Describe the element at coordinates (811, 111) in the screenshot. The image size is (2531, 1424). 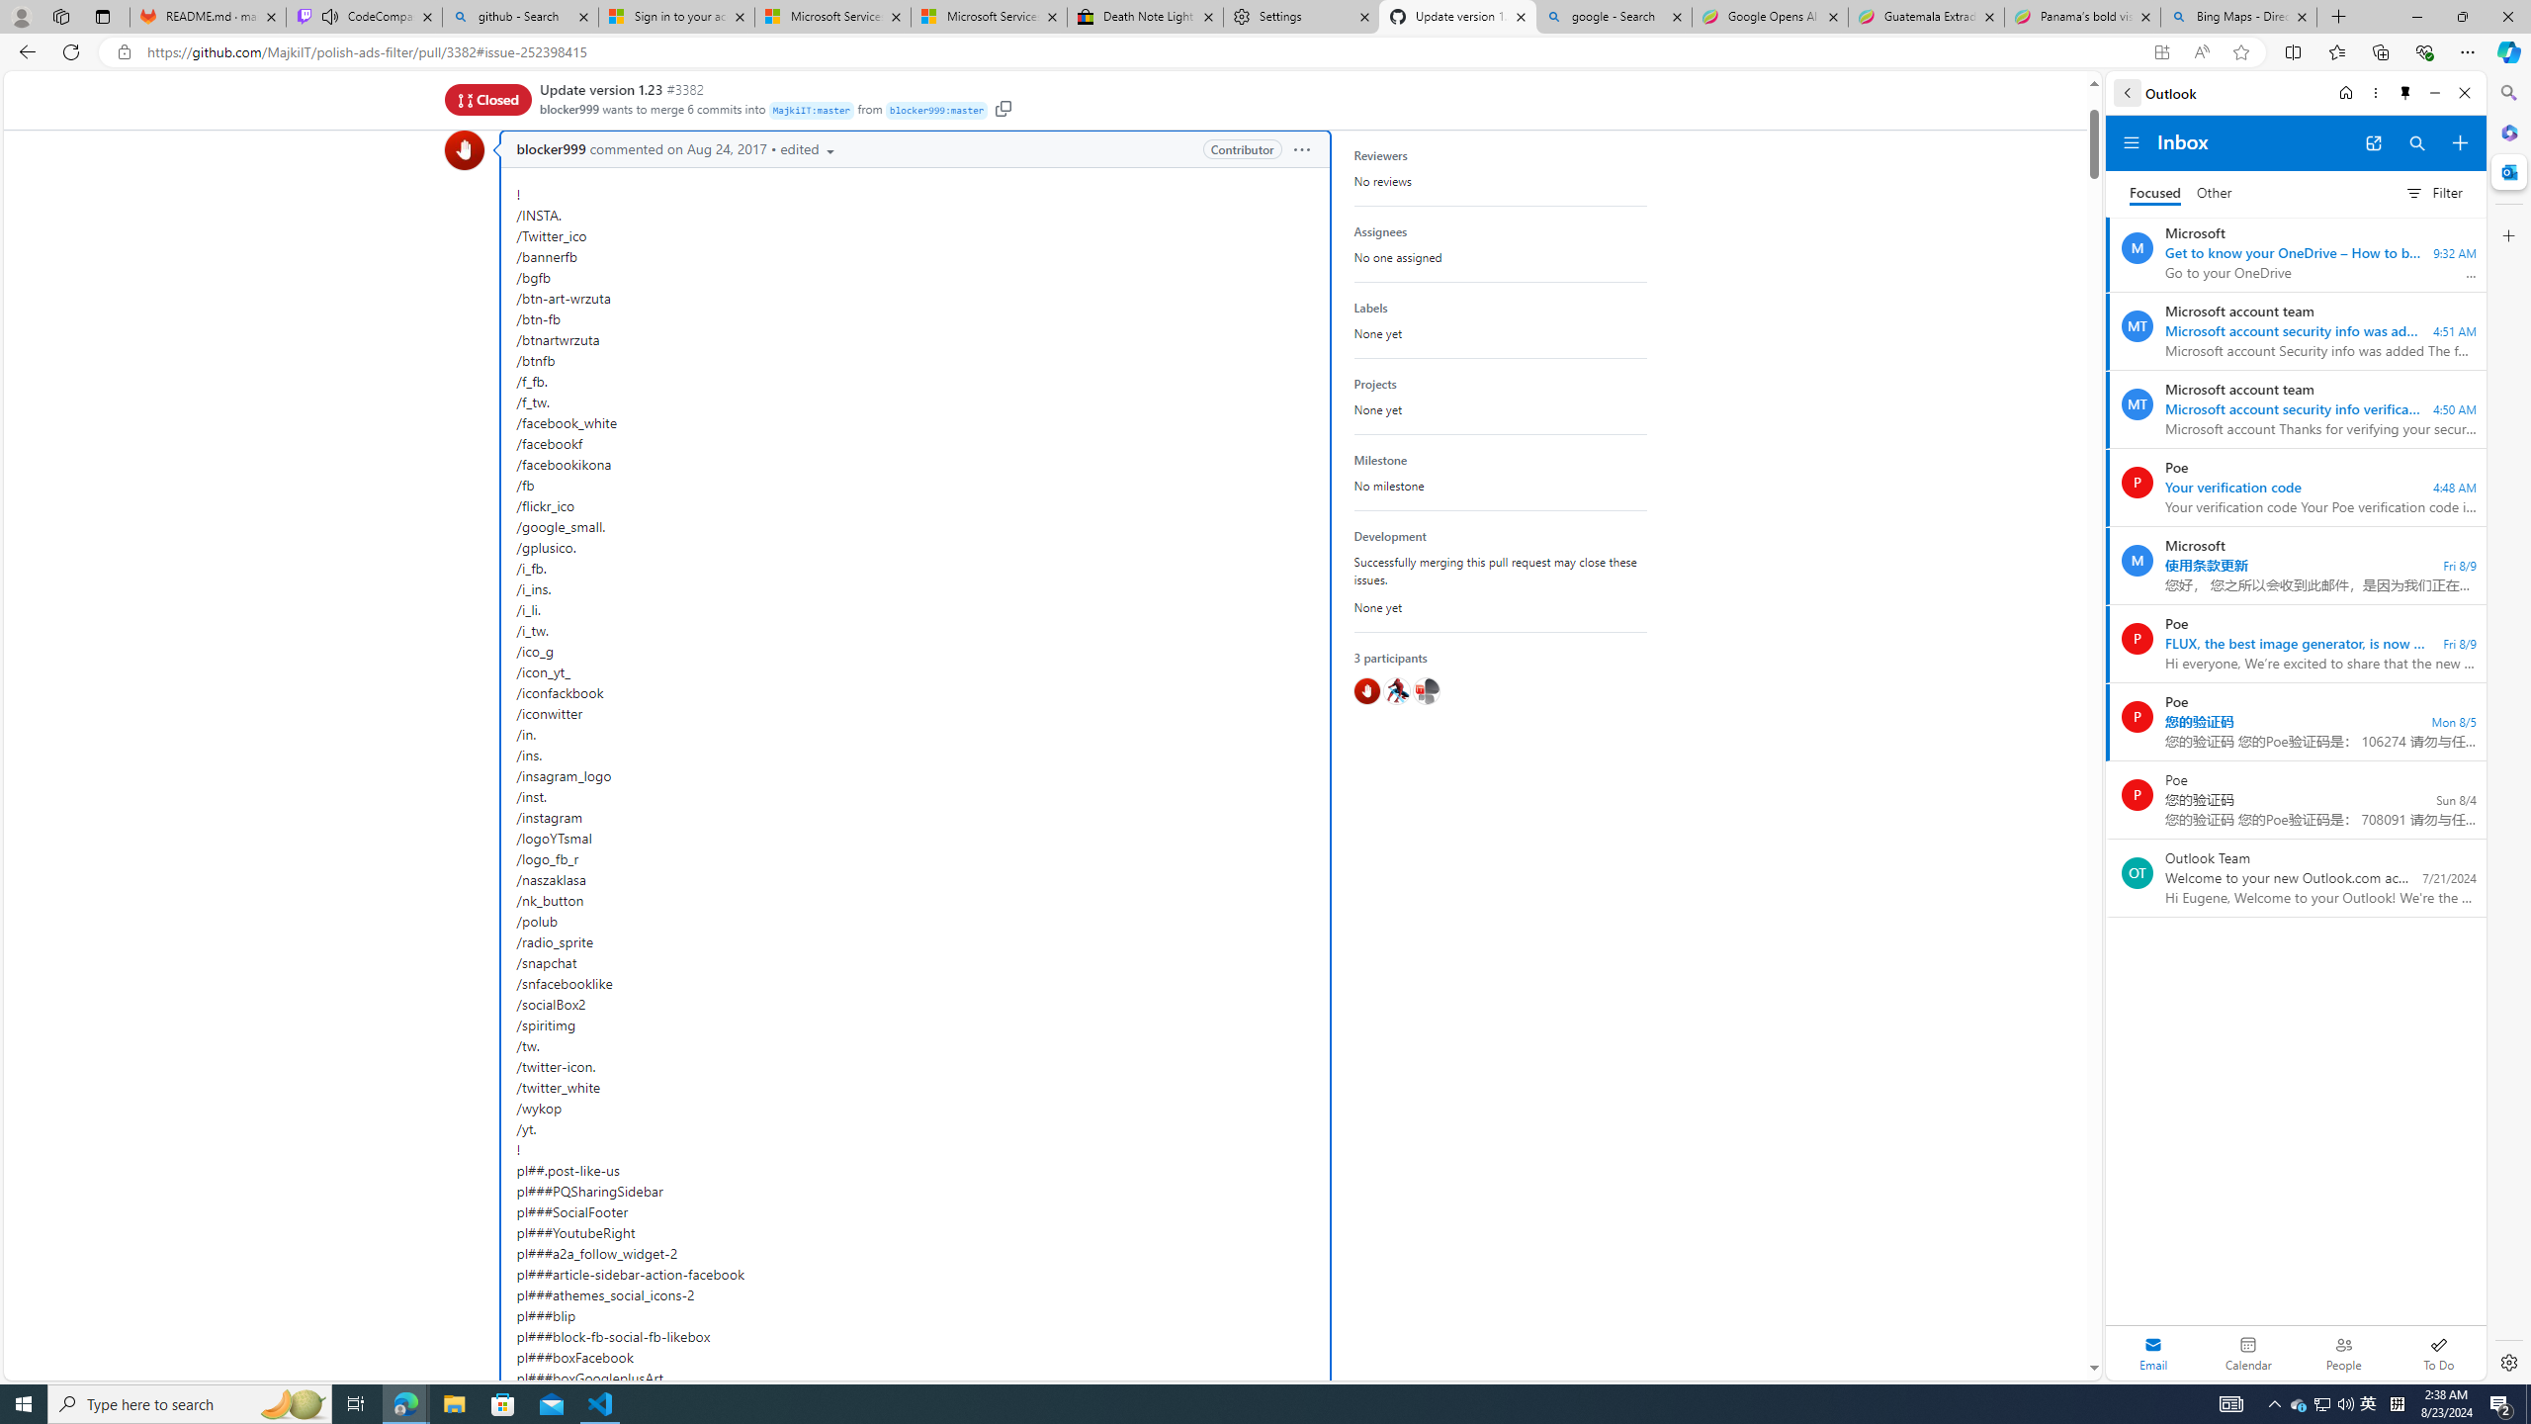
I see `MajkiIT : master` at that location.